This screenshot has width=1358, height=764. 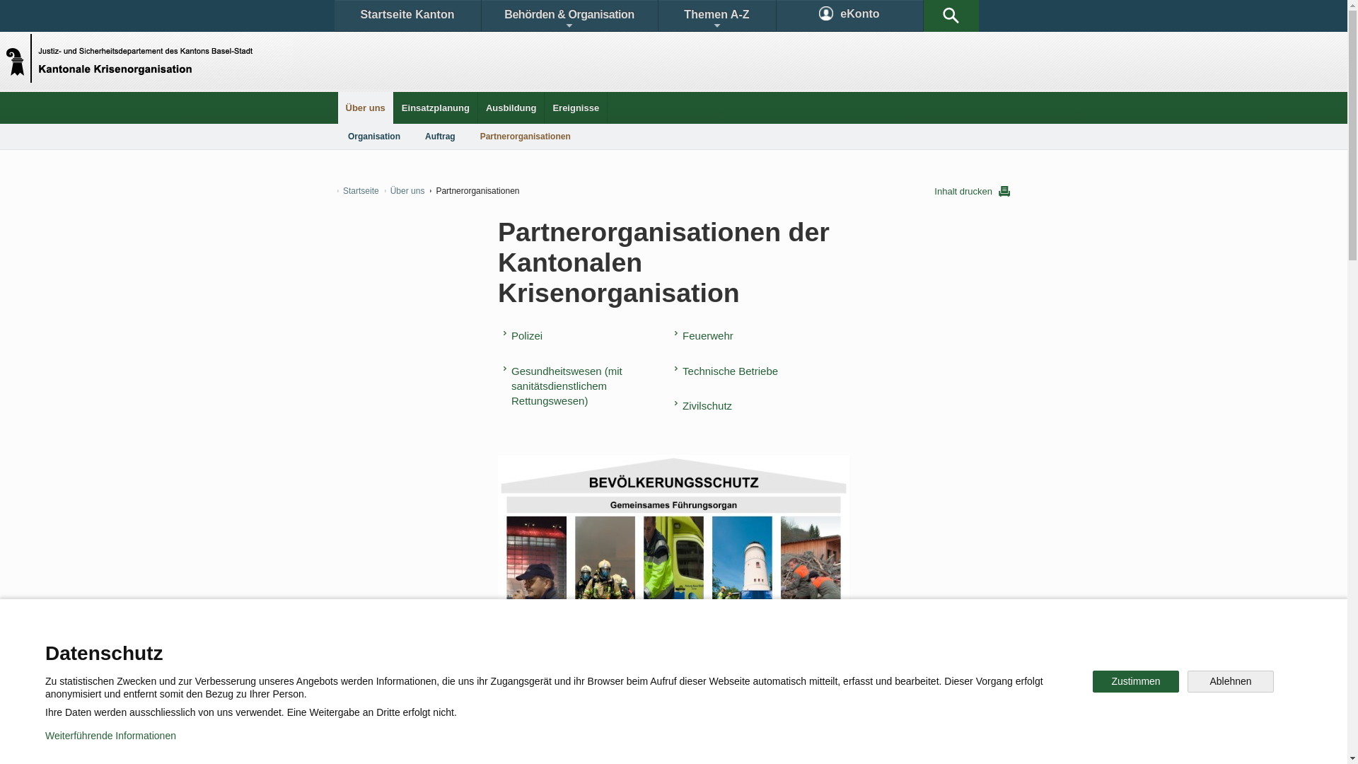 What do you see at coordinates (743, 647) in the screenshot?
I see `Publikationen` at bounding box center [743, 647].